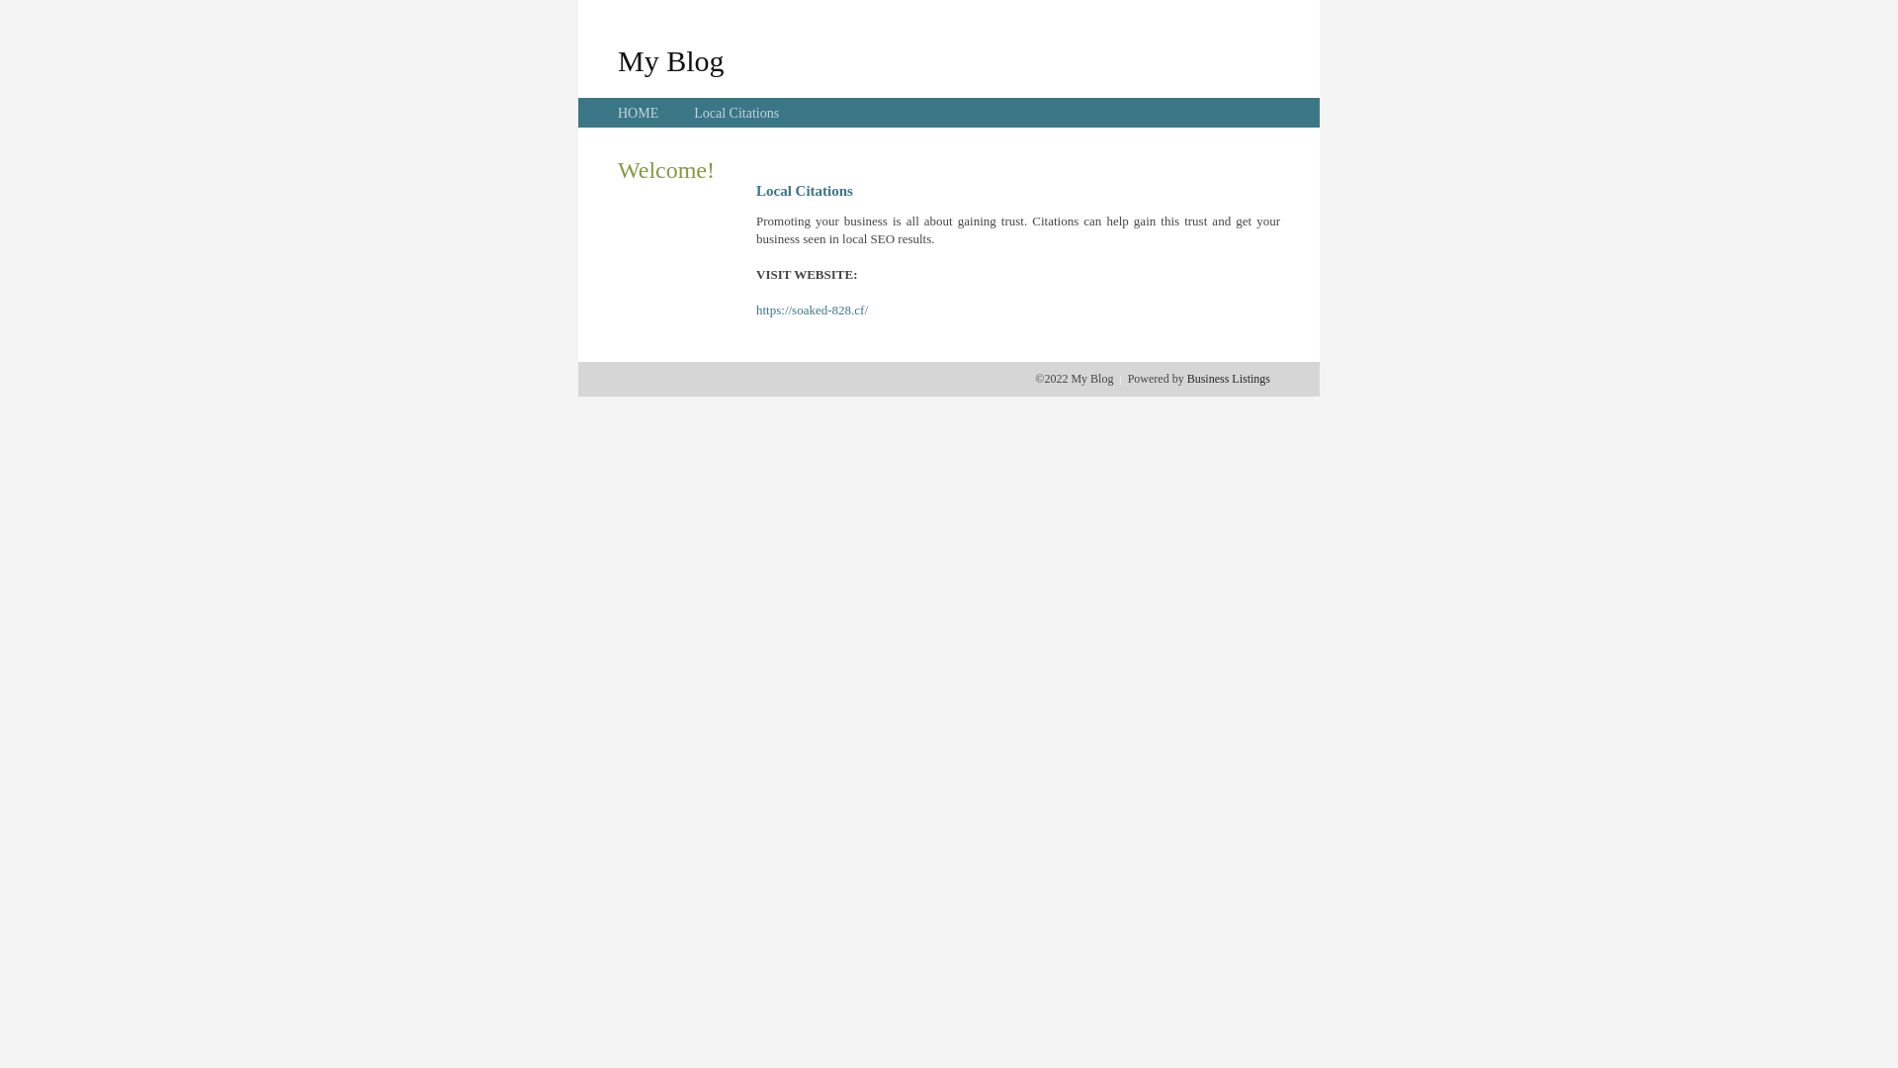 The width and height of the screenshot is (1898, 1068). What do you see at coordinates (671, 60) in the screenshot?
I see `My Blog` at bounding box center [671, 60].